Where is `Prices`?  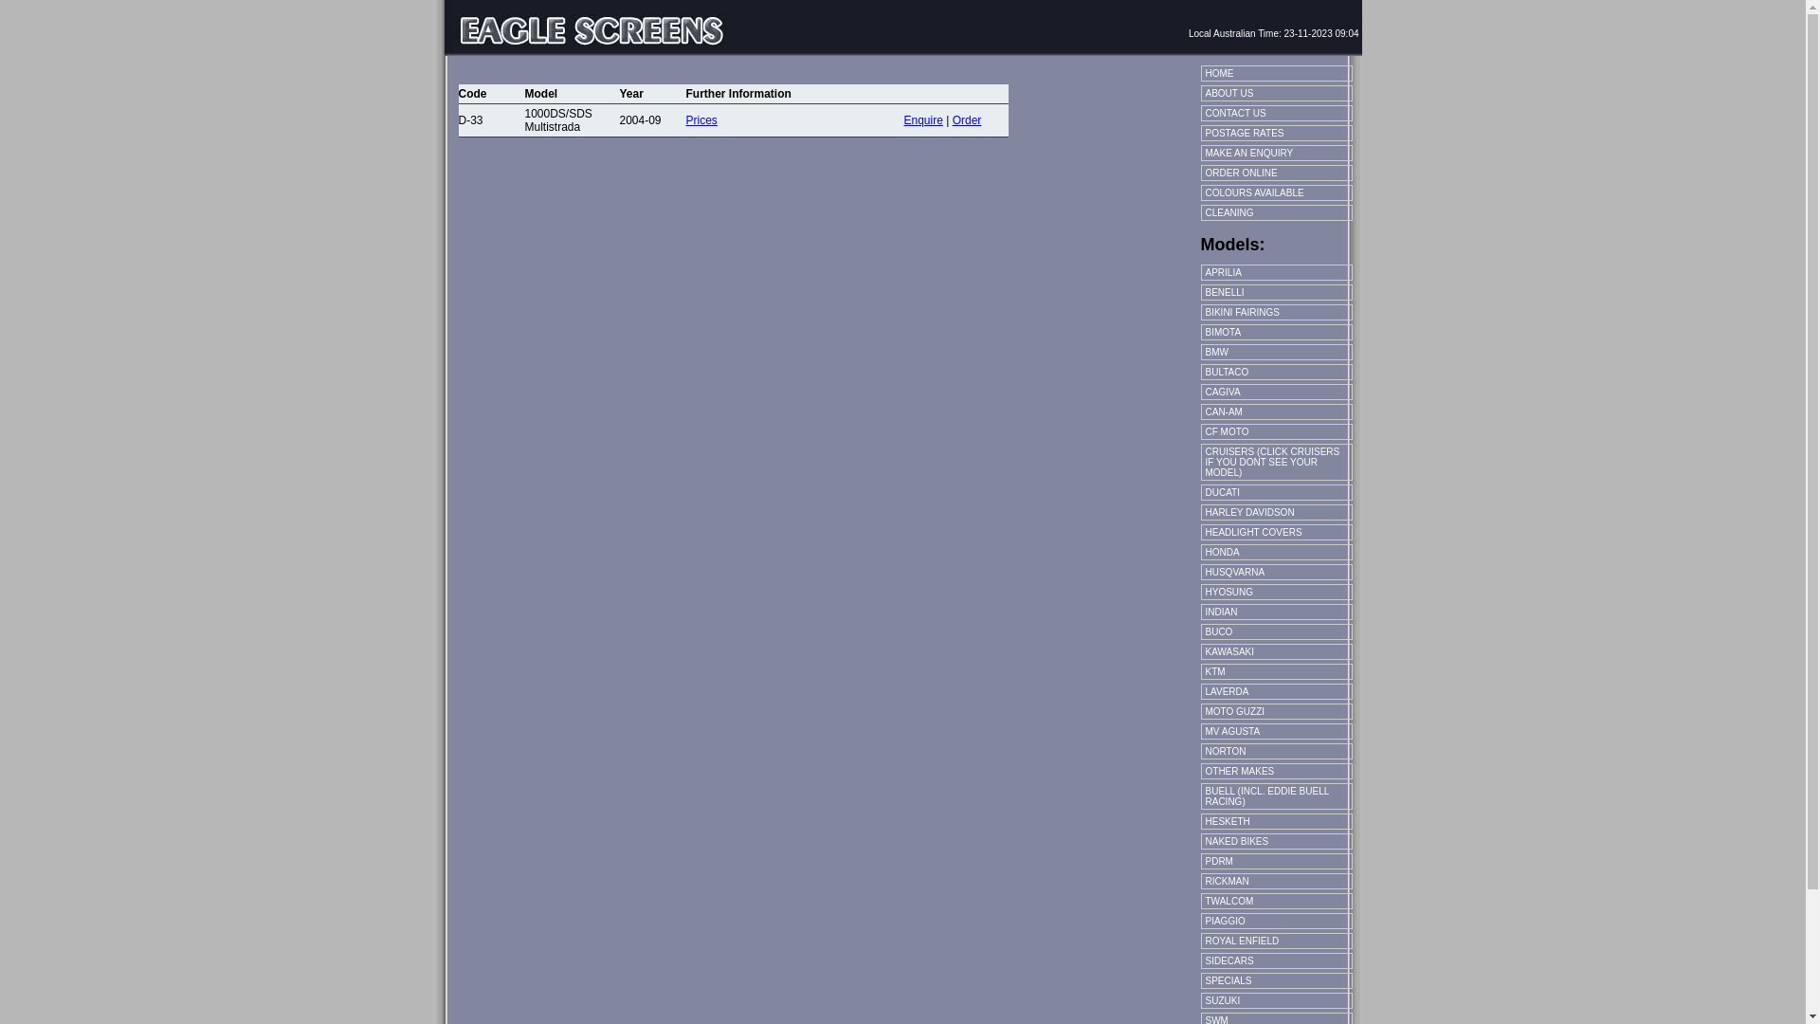 Prices is located at coordinates (701, 120).